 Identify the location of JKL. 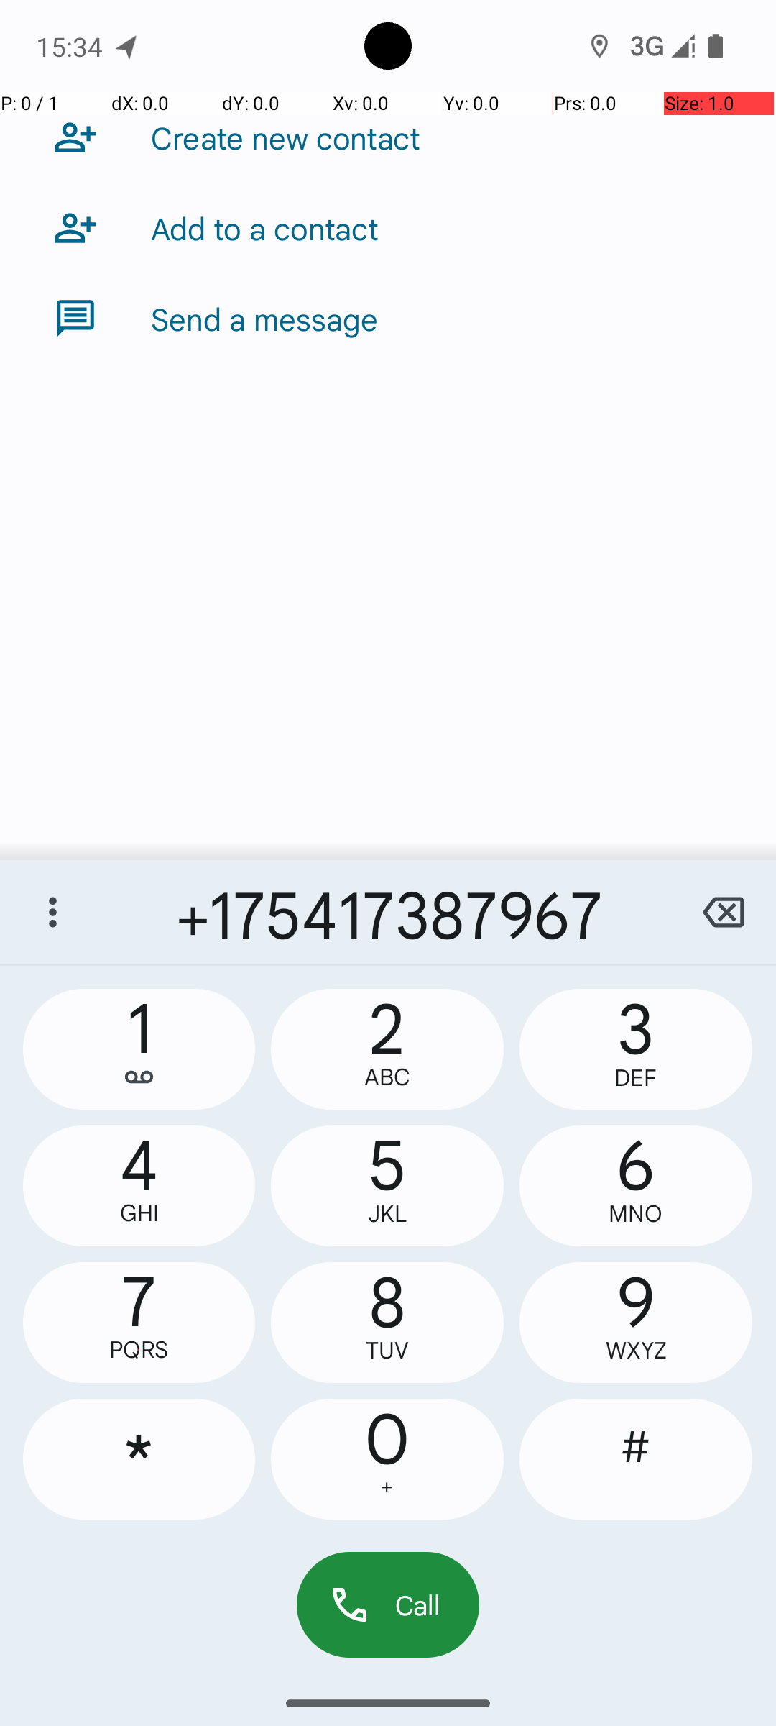
(387, 1214).